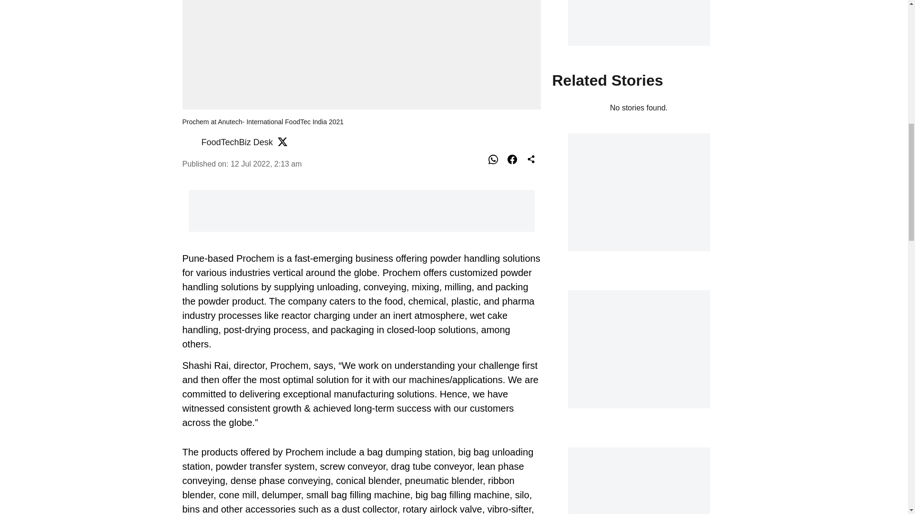 This screenshot has height=514, width=915. Describe the element at coordinates (266, 164) in the screenshot. I see `2022-07-11 18:13` at that location.